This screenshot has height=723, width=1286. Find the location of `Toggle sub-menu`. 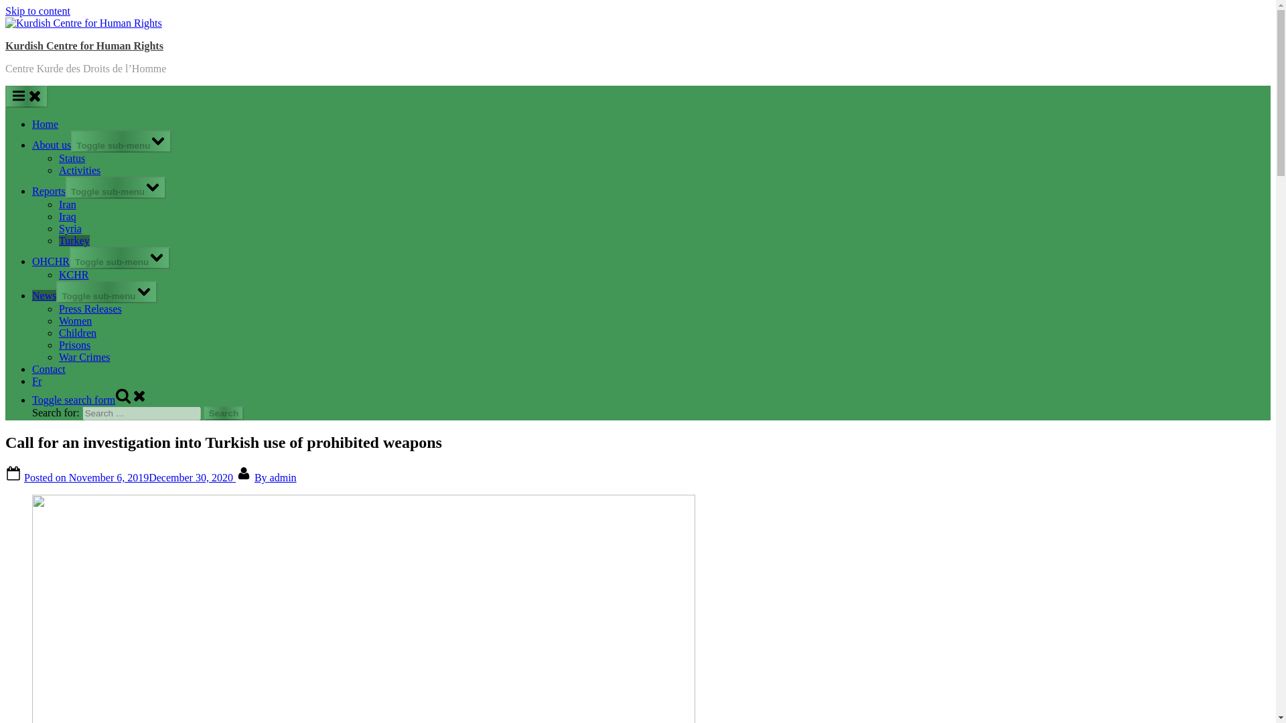

Toggle sub-menu is located at coordinates (106, 292).